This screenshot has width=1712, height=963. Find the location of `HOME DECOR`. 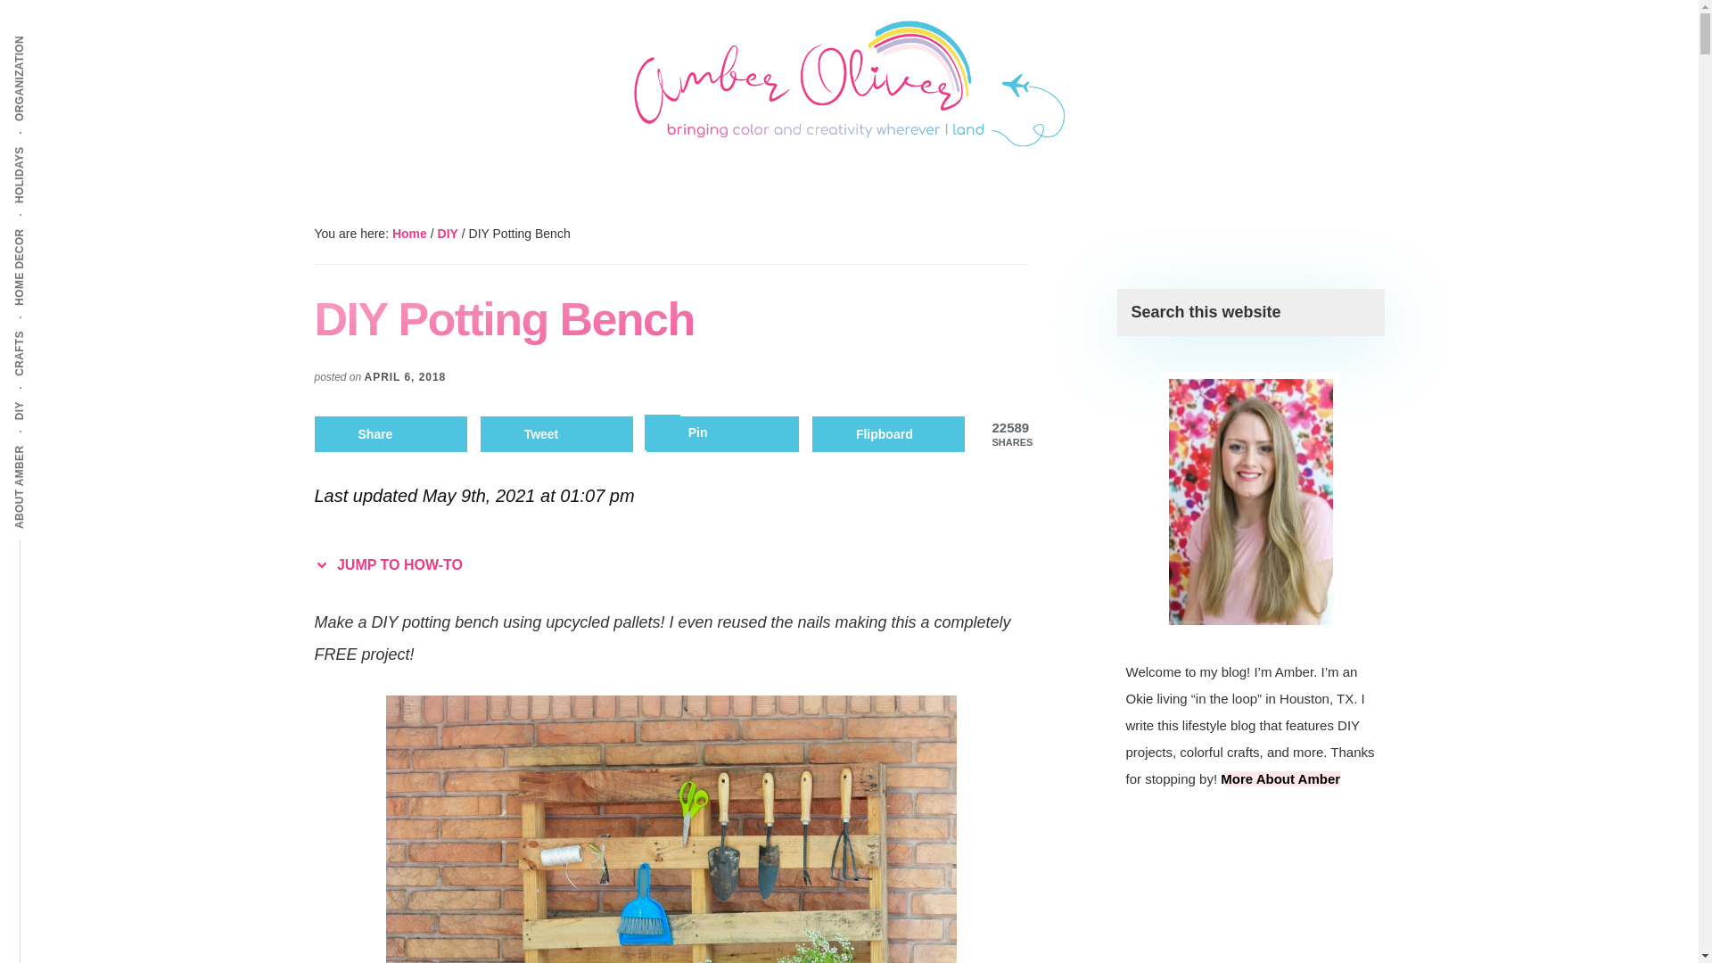

HOME DECOR is located at coordinates (59, 226).